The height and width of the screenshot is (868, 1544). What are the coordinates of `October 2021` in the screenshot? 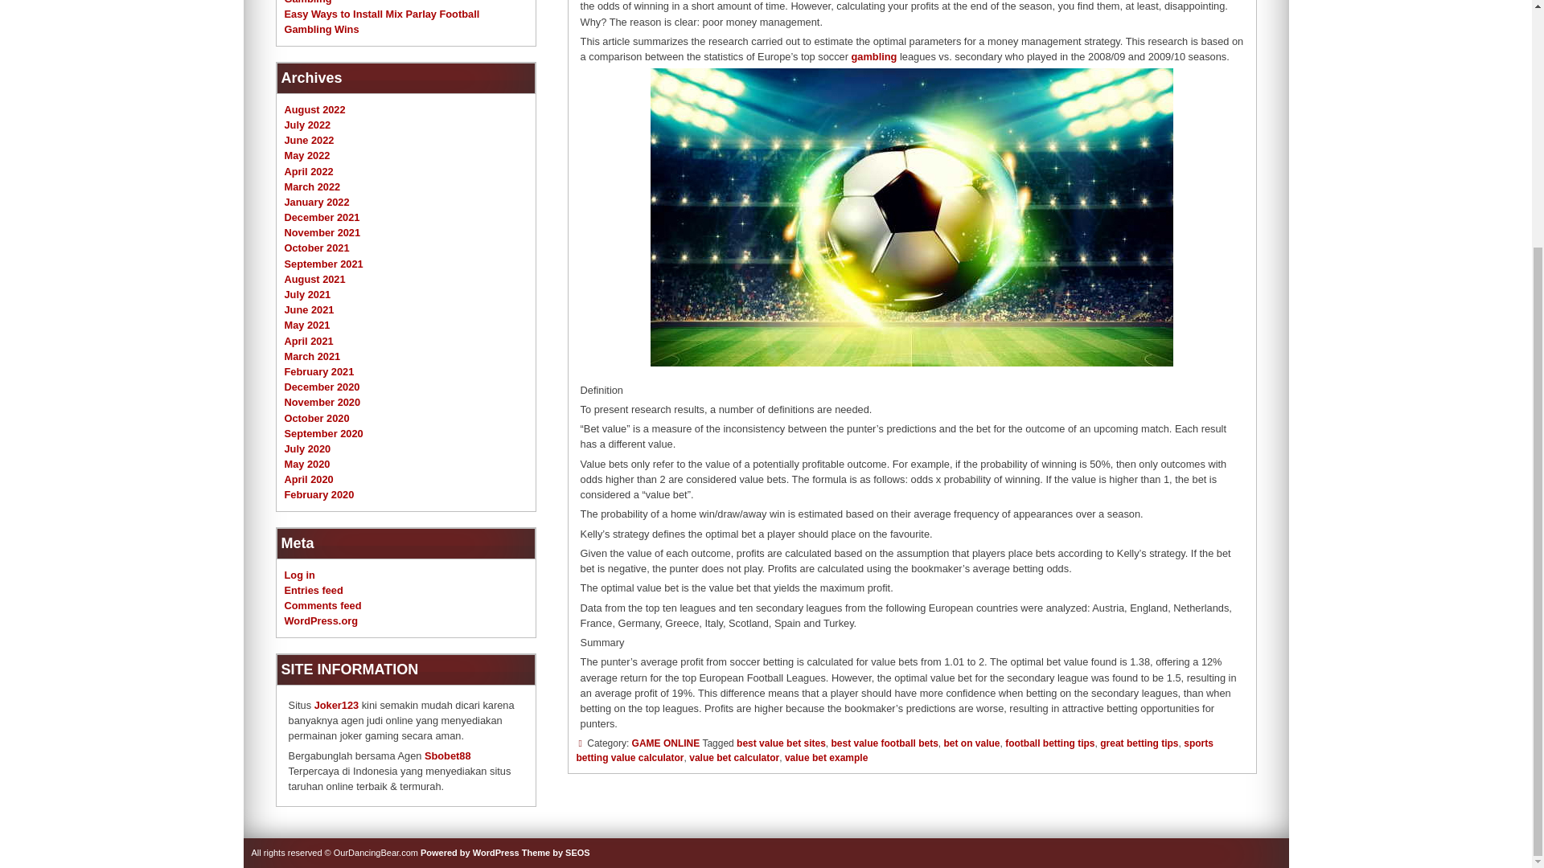 It's located at (317, 248).